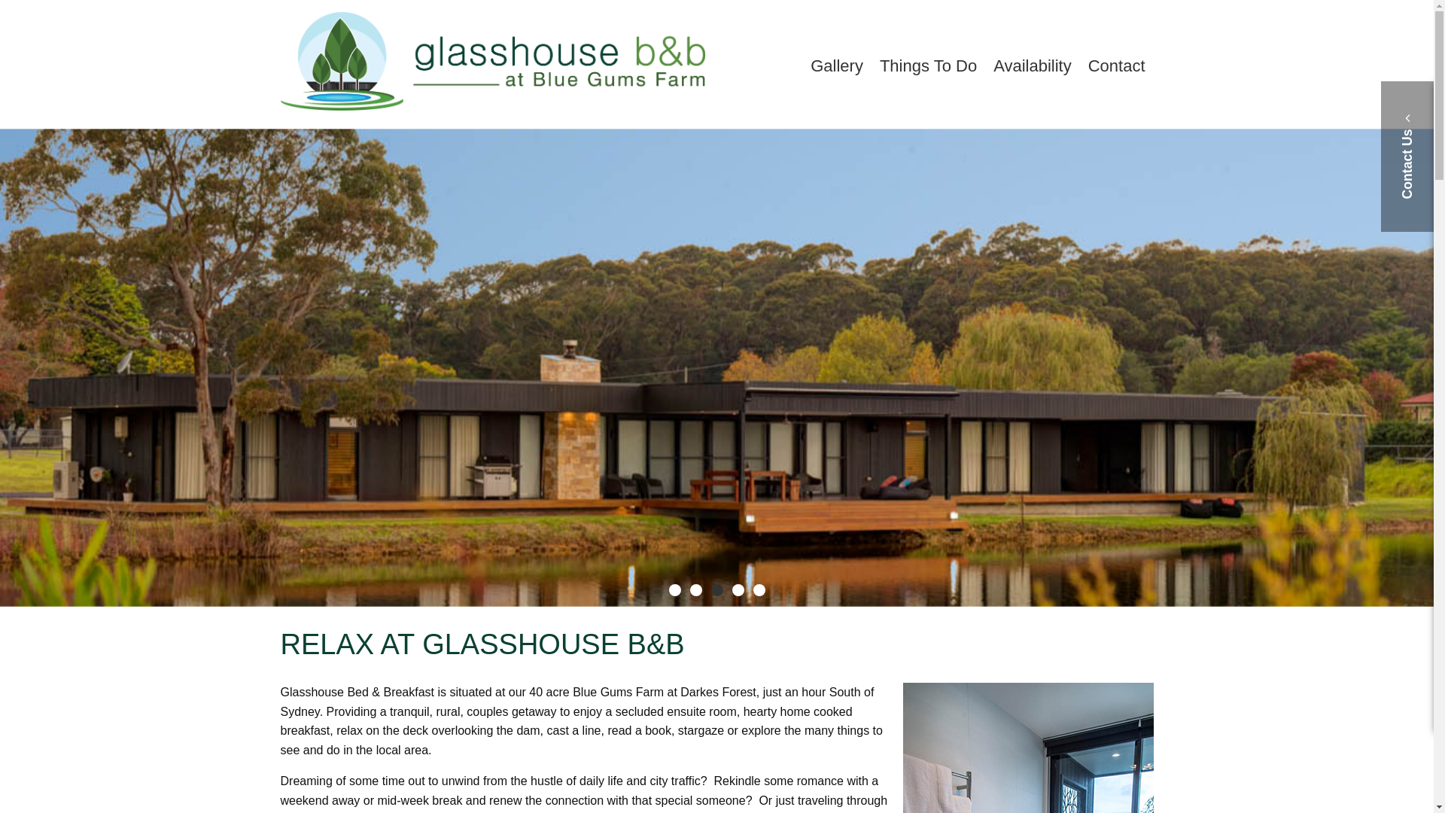  I want to click on Things To Do, so click(929, 66).